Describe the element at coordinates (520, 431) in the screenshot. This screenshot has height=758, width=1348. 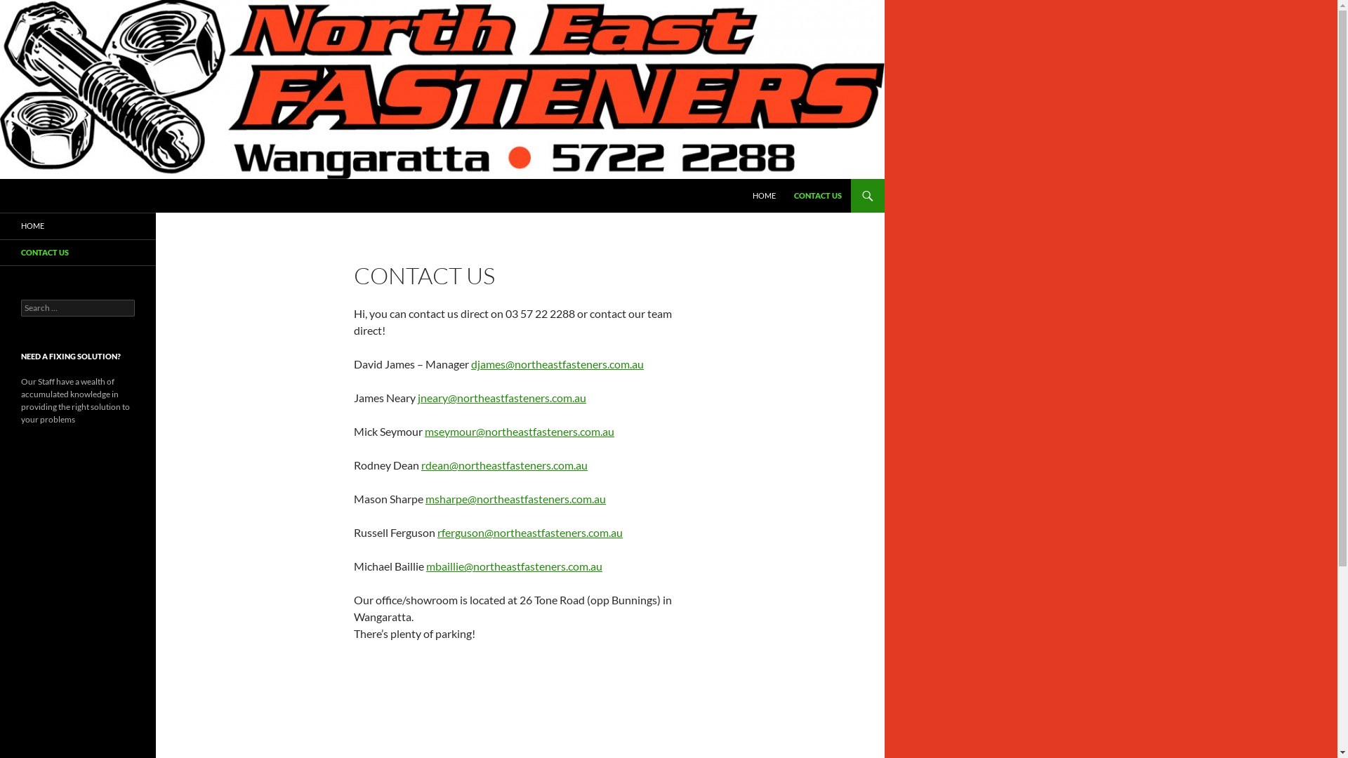
I see `mseymour@northeastfasteners.com.au` at that location.